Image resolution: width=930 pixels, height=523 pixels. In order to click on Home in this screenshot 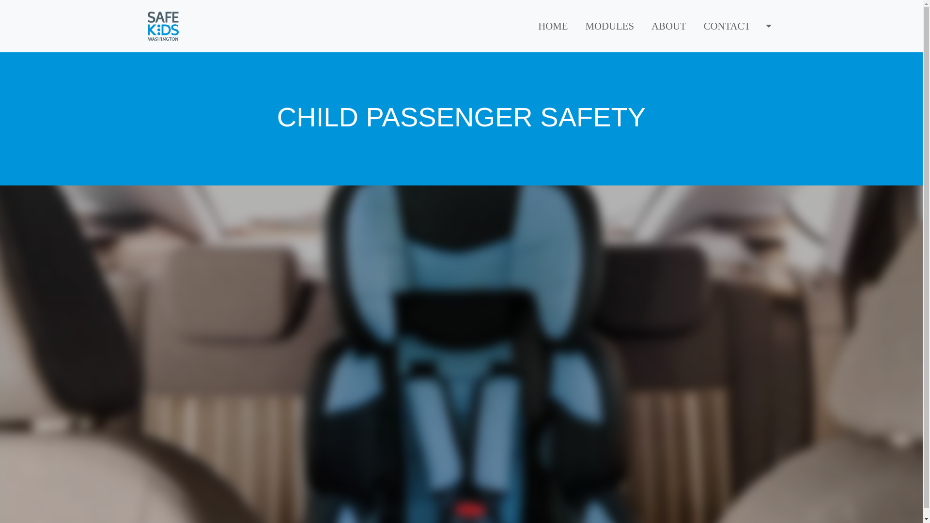, I will do `click(167, 26)`.